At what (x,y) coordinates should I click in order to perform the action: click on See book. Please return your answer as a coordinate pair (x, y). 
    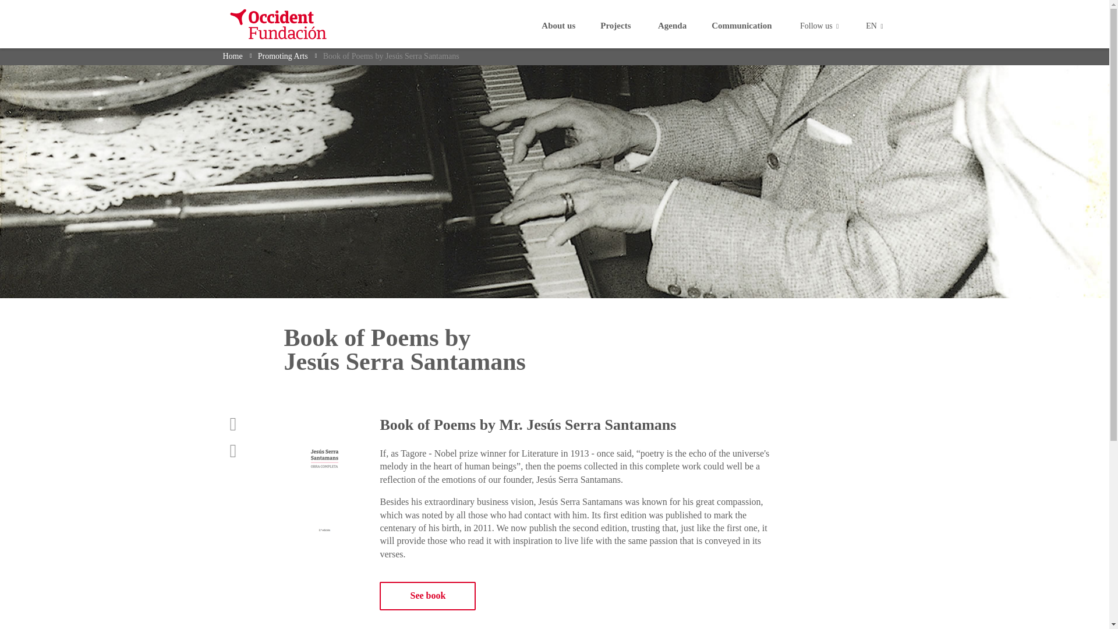
    Looking at the image, I should click on (427, 596).